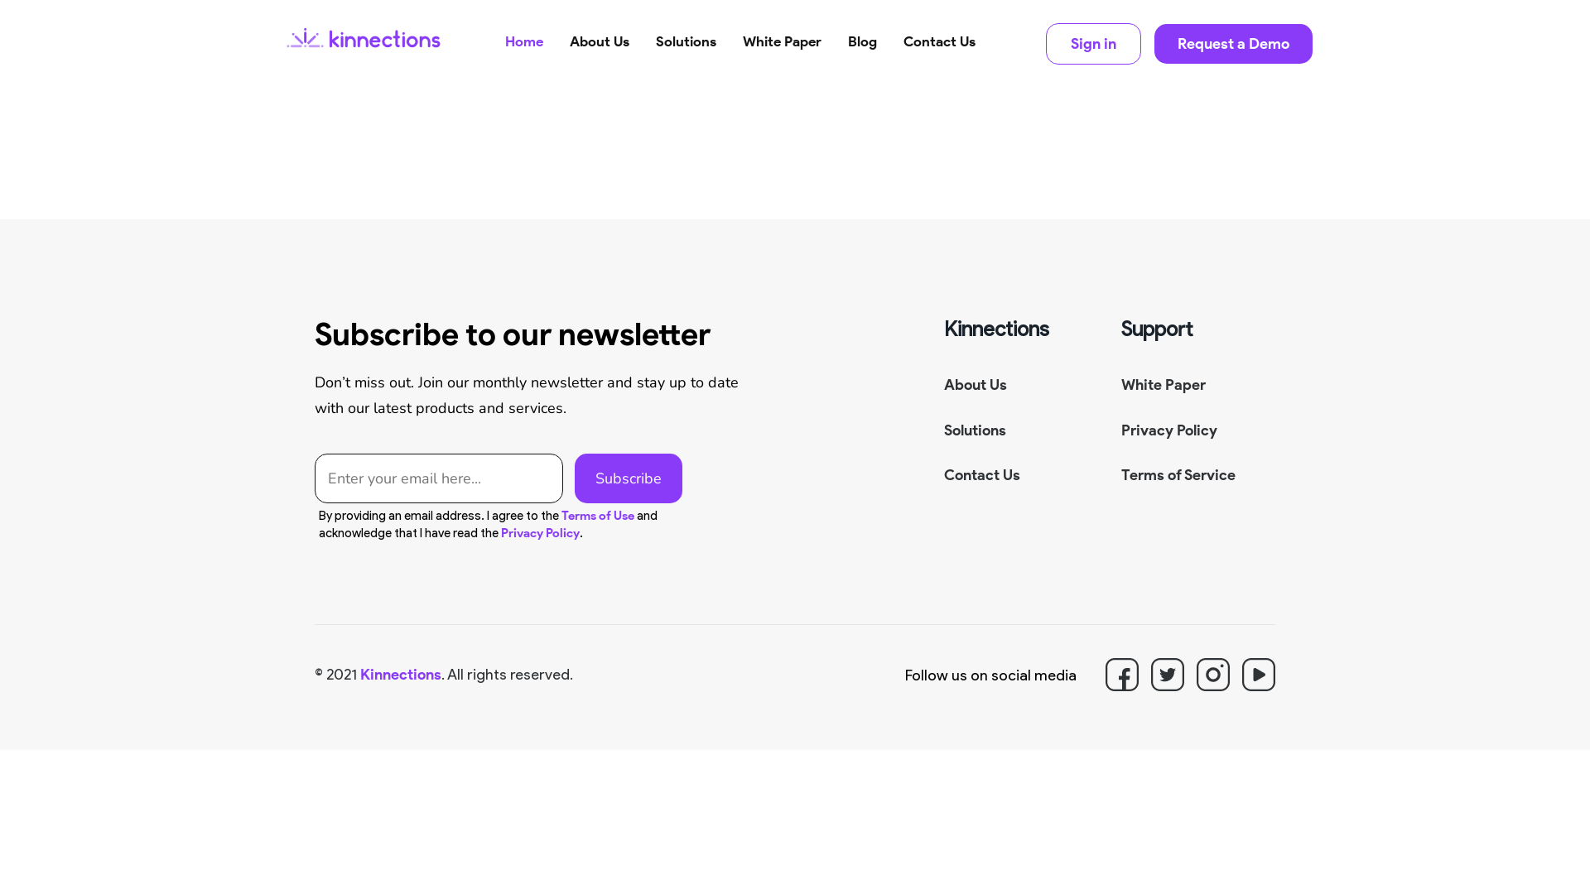 This screenshot has height=894, width=1590. Describe the element at coordinates (1169, 430) in the screenshot. I see `Privacy Policy` at that location.